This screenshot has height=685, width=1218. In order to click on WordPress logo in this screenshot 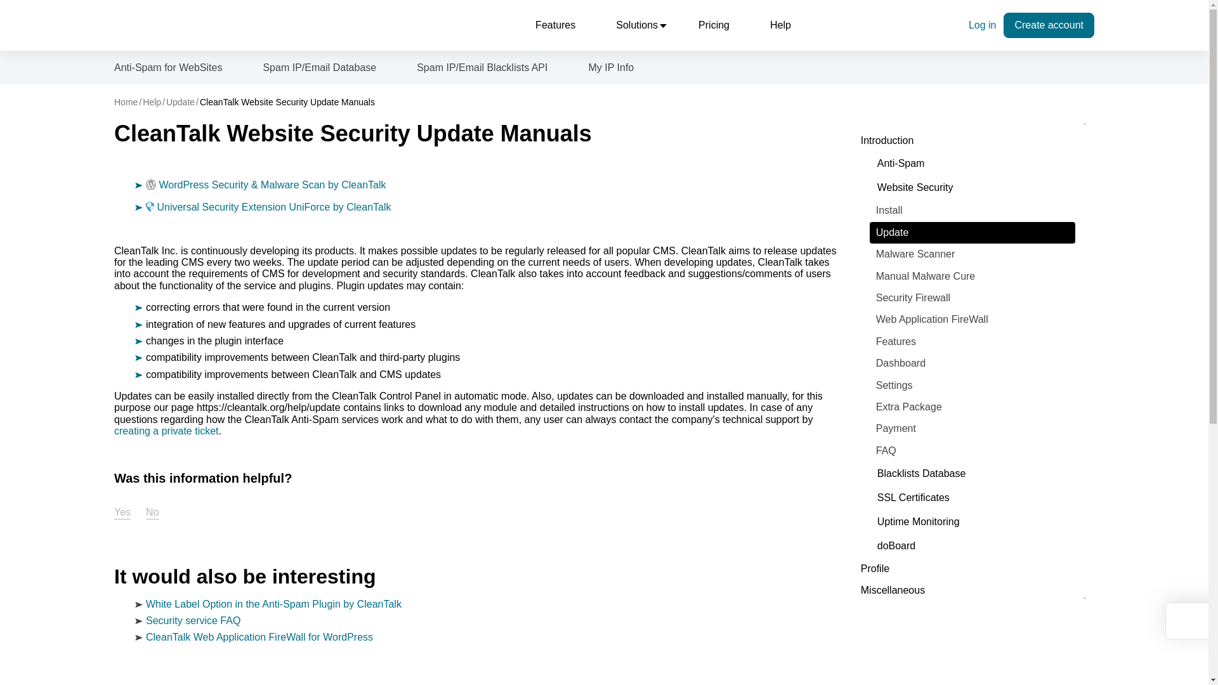, I will do `click(151, 184)`.